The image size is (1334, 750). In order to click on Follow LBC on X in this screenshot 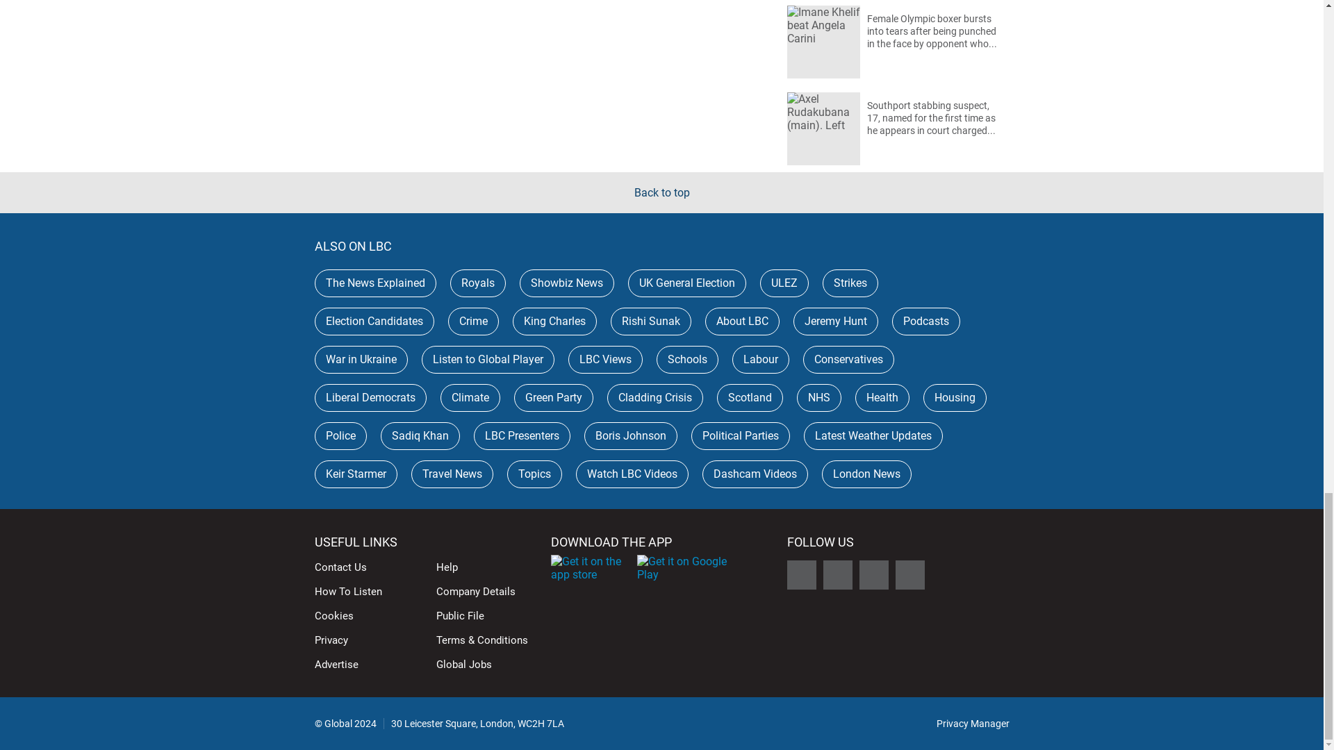, I will do `click(800, 574)`.